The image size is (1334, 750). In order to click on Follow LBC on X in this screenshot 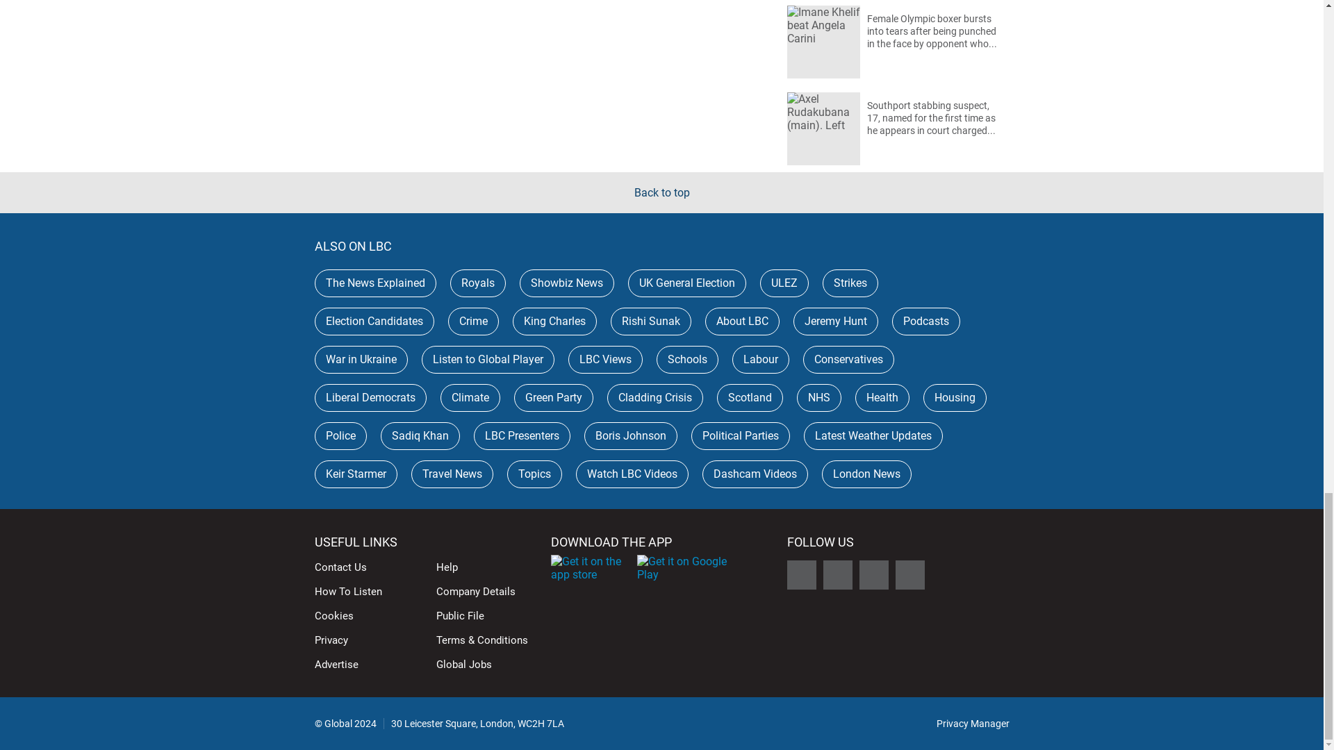, I will do `click(800, 574)`.